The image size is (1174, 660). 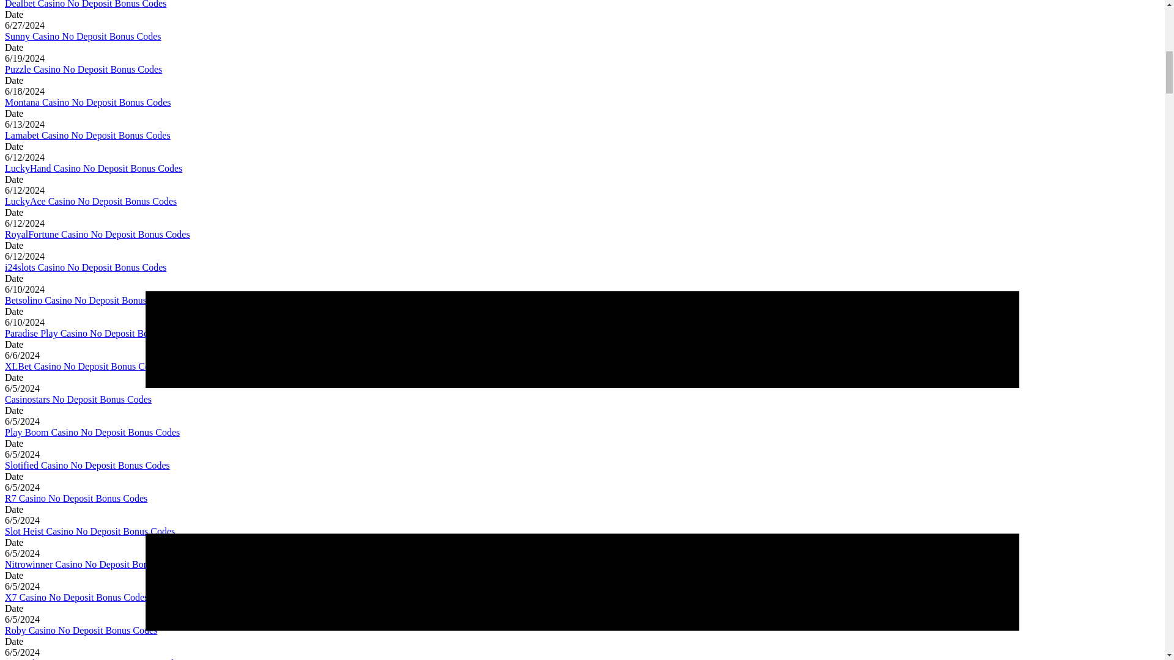 I want to click on LuckyHand Casino No Deposit Bonus Codes, so click(x=93, y=168).